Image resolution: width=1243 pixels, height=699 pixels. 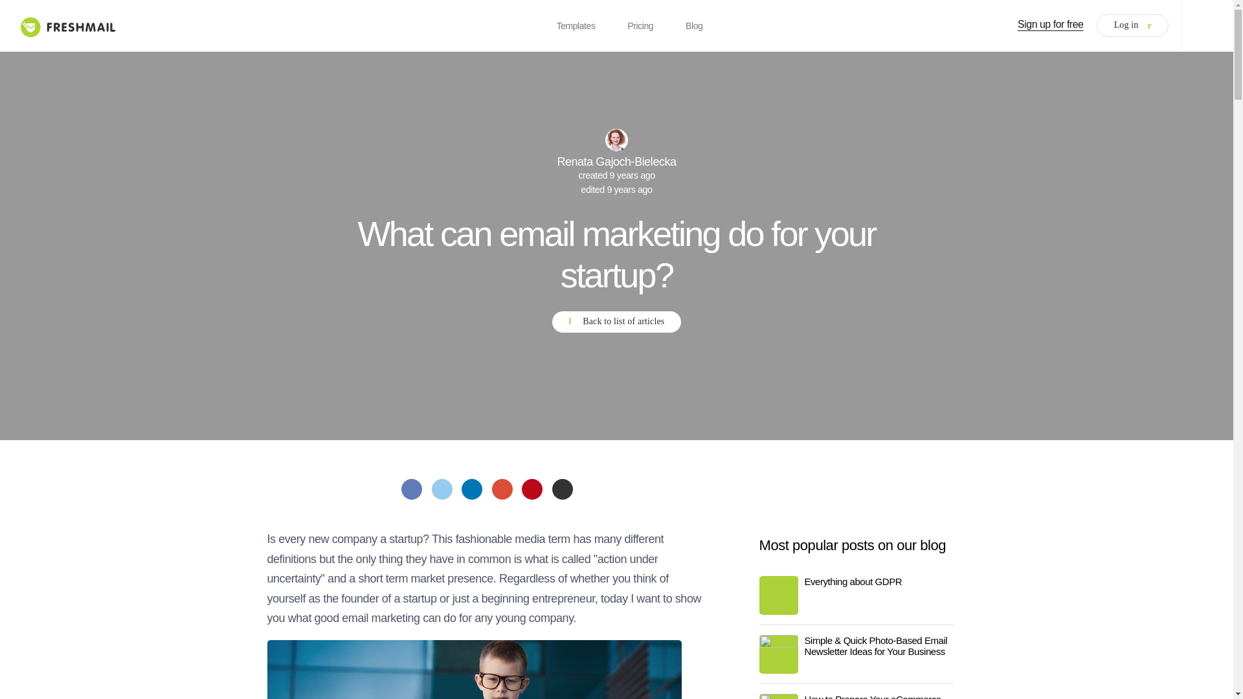 What do you see at coordinates (412, 489) in the screenshot?
I see `Facebook` at bounding box center [412, 489].